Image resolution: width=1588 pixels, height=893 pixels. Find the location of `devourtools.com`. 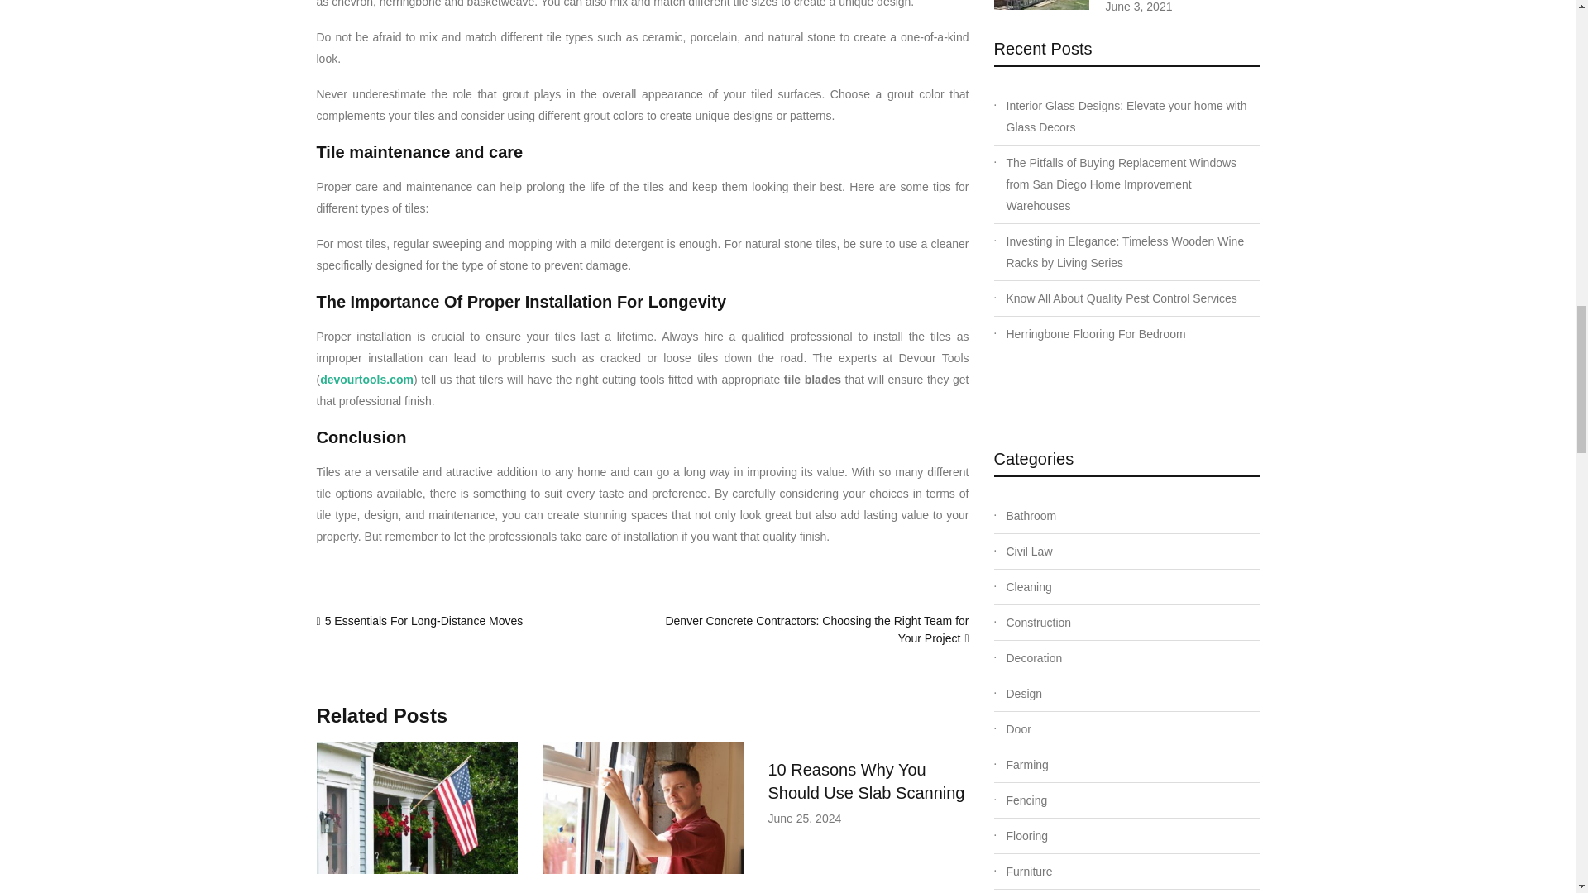

devourtools.com is located at coordinates (366, 379).